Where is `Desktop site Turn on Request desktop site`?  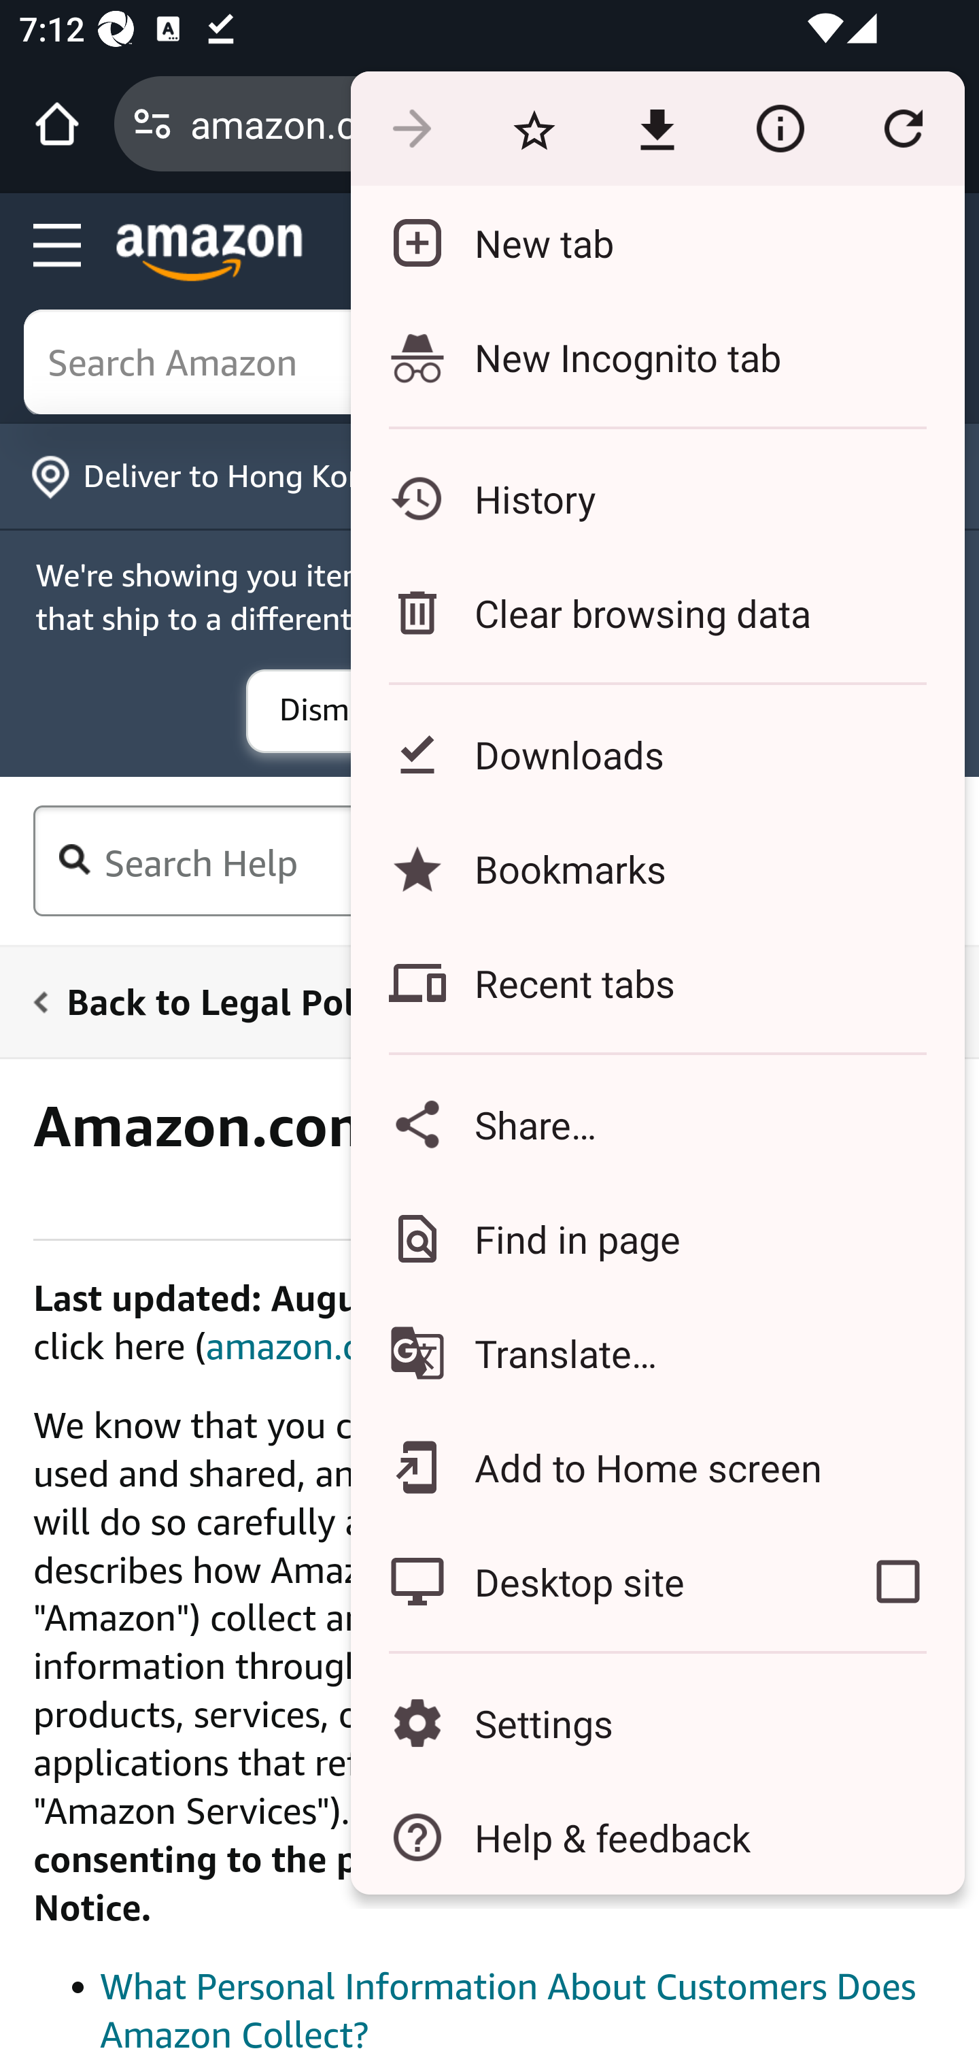
Desktop site Turn on Request desktop site is located at coordinates (590, 1581).